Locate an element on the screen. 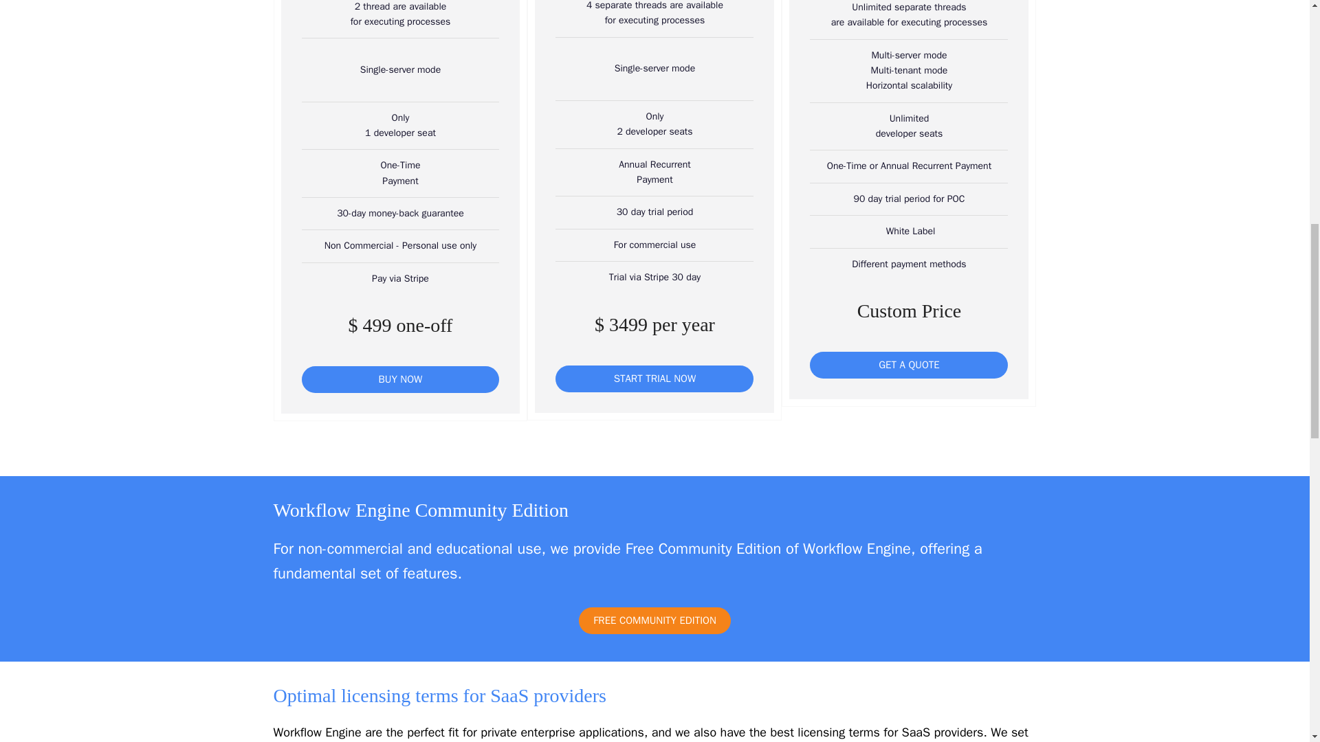 The height and width of the screenshot is (742, 1320). BUY NOW is located at coordinates (399, 379).